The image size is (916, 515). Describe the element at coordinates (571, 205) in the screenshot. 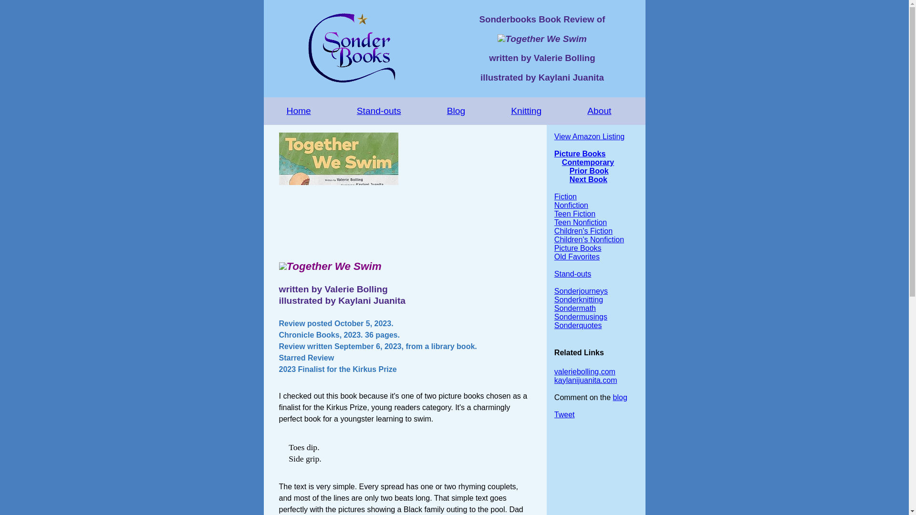

I see `Nonfiction` at that location.